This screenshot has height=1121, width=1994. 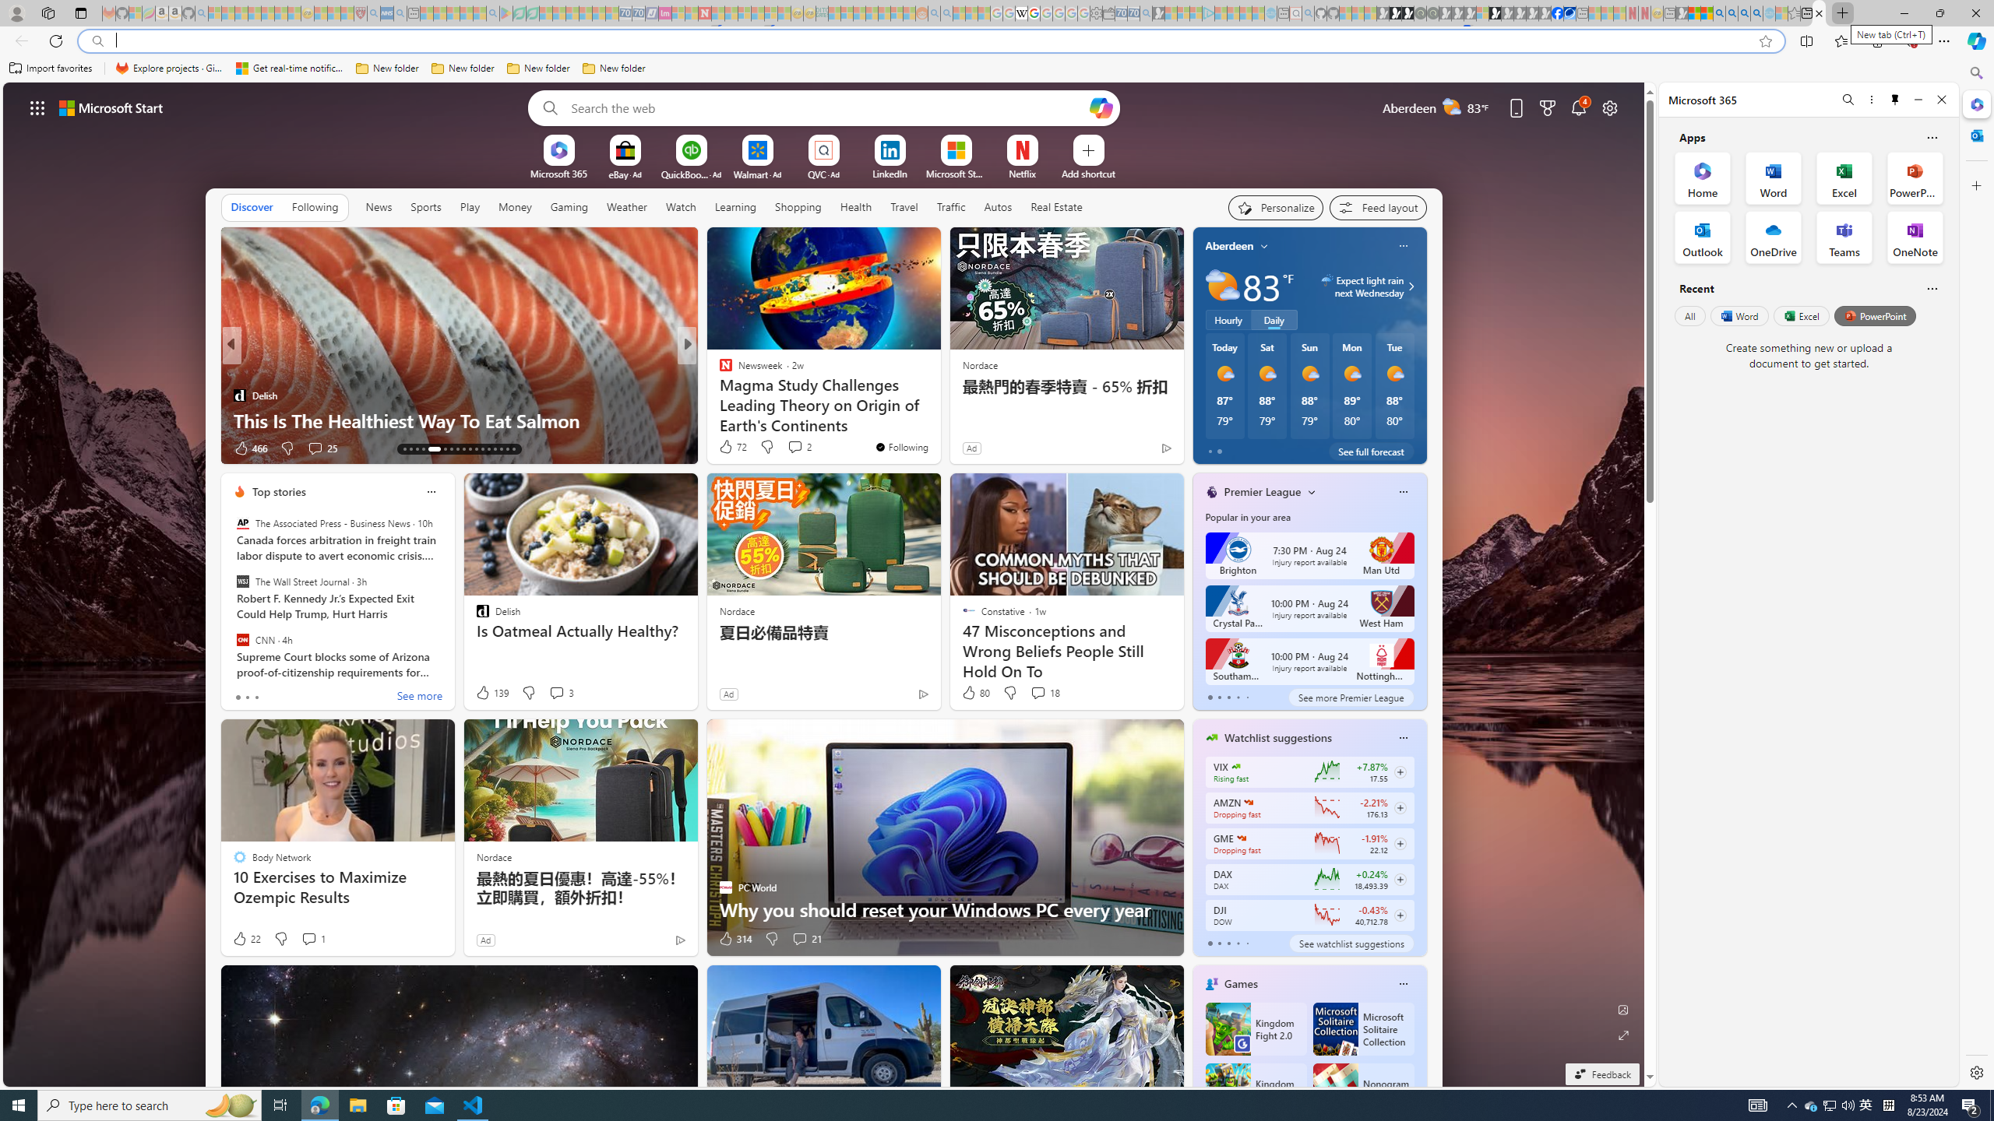 I want to click on Start the conversation, so click(x=790, y=448).